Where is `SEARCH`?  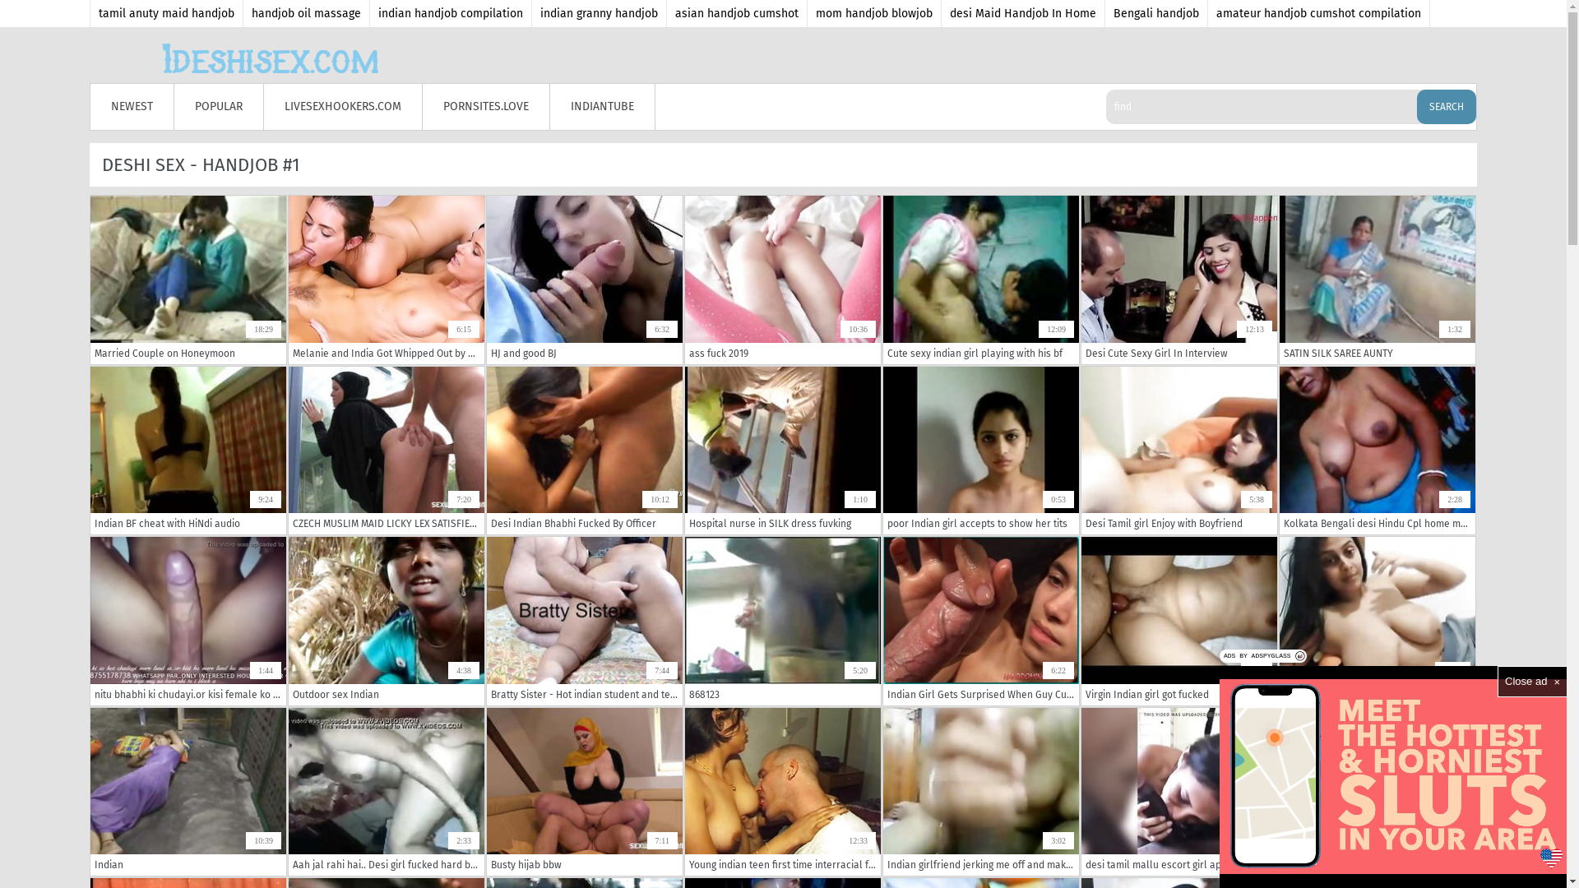 SEARCH is located at coordinates (1447, 107).